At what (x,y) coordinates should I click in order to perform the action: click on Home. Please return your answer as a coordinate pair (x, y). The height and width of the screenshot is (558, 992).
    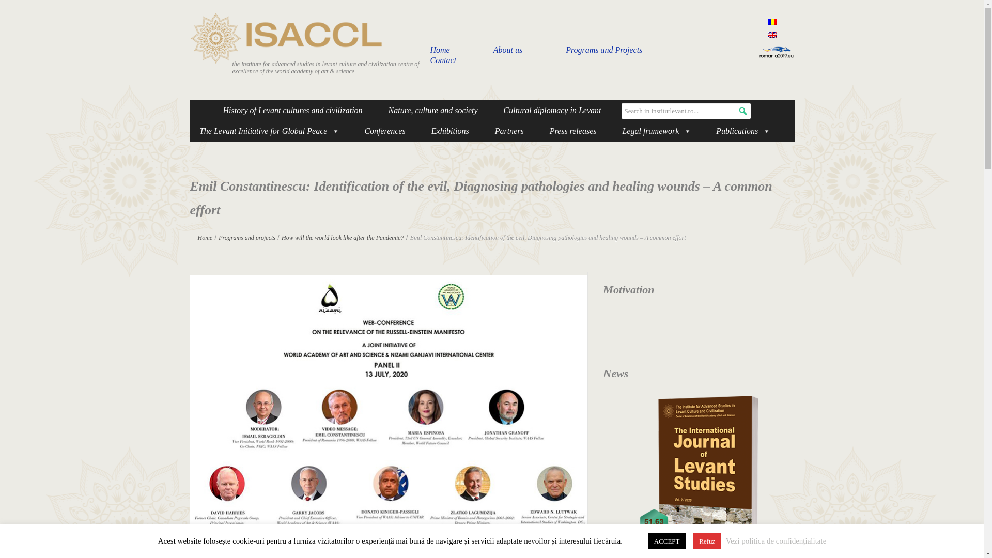
    Looking at the image, I should click on (439, 50).